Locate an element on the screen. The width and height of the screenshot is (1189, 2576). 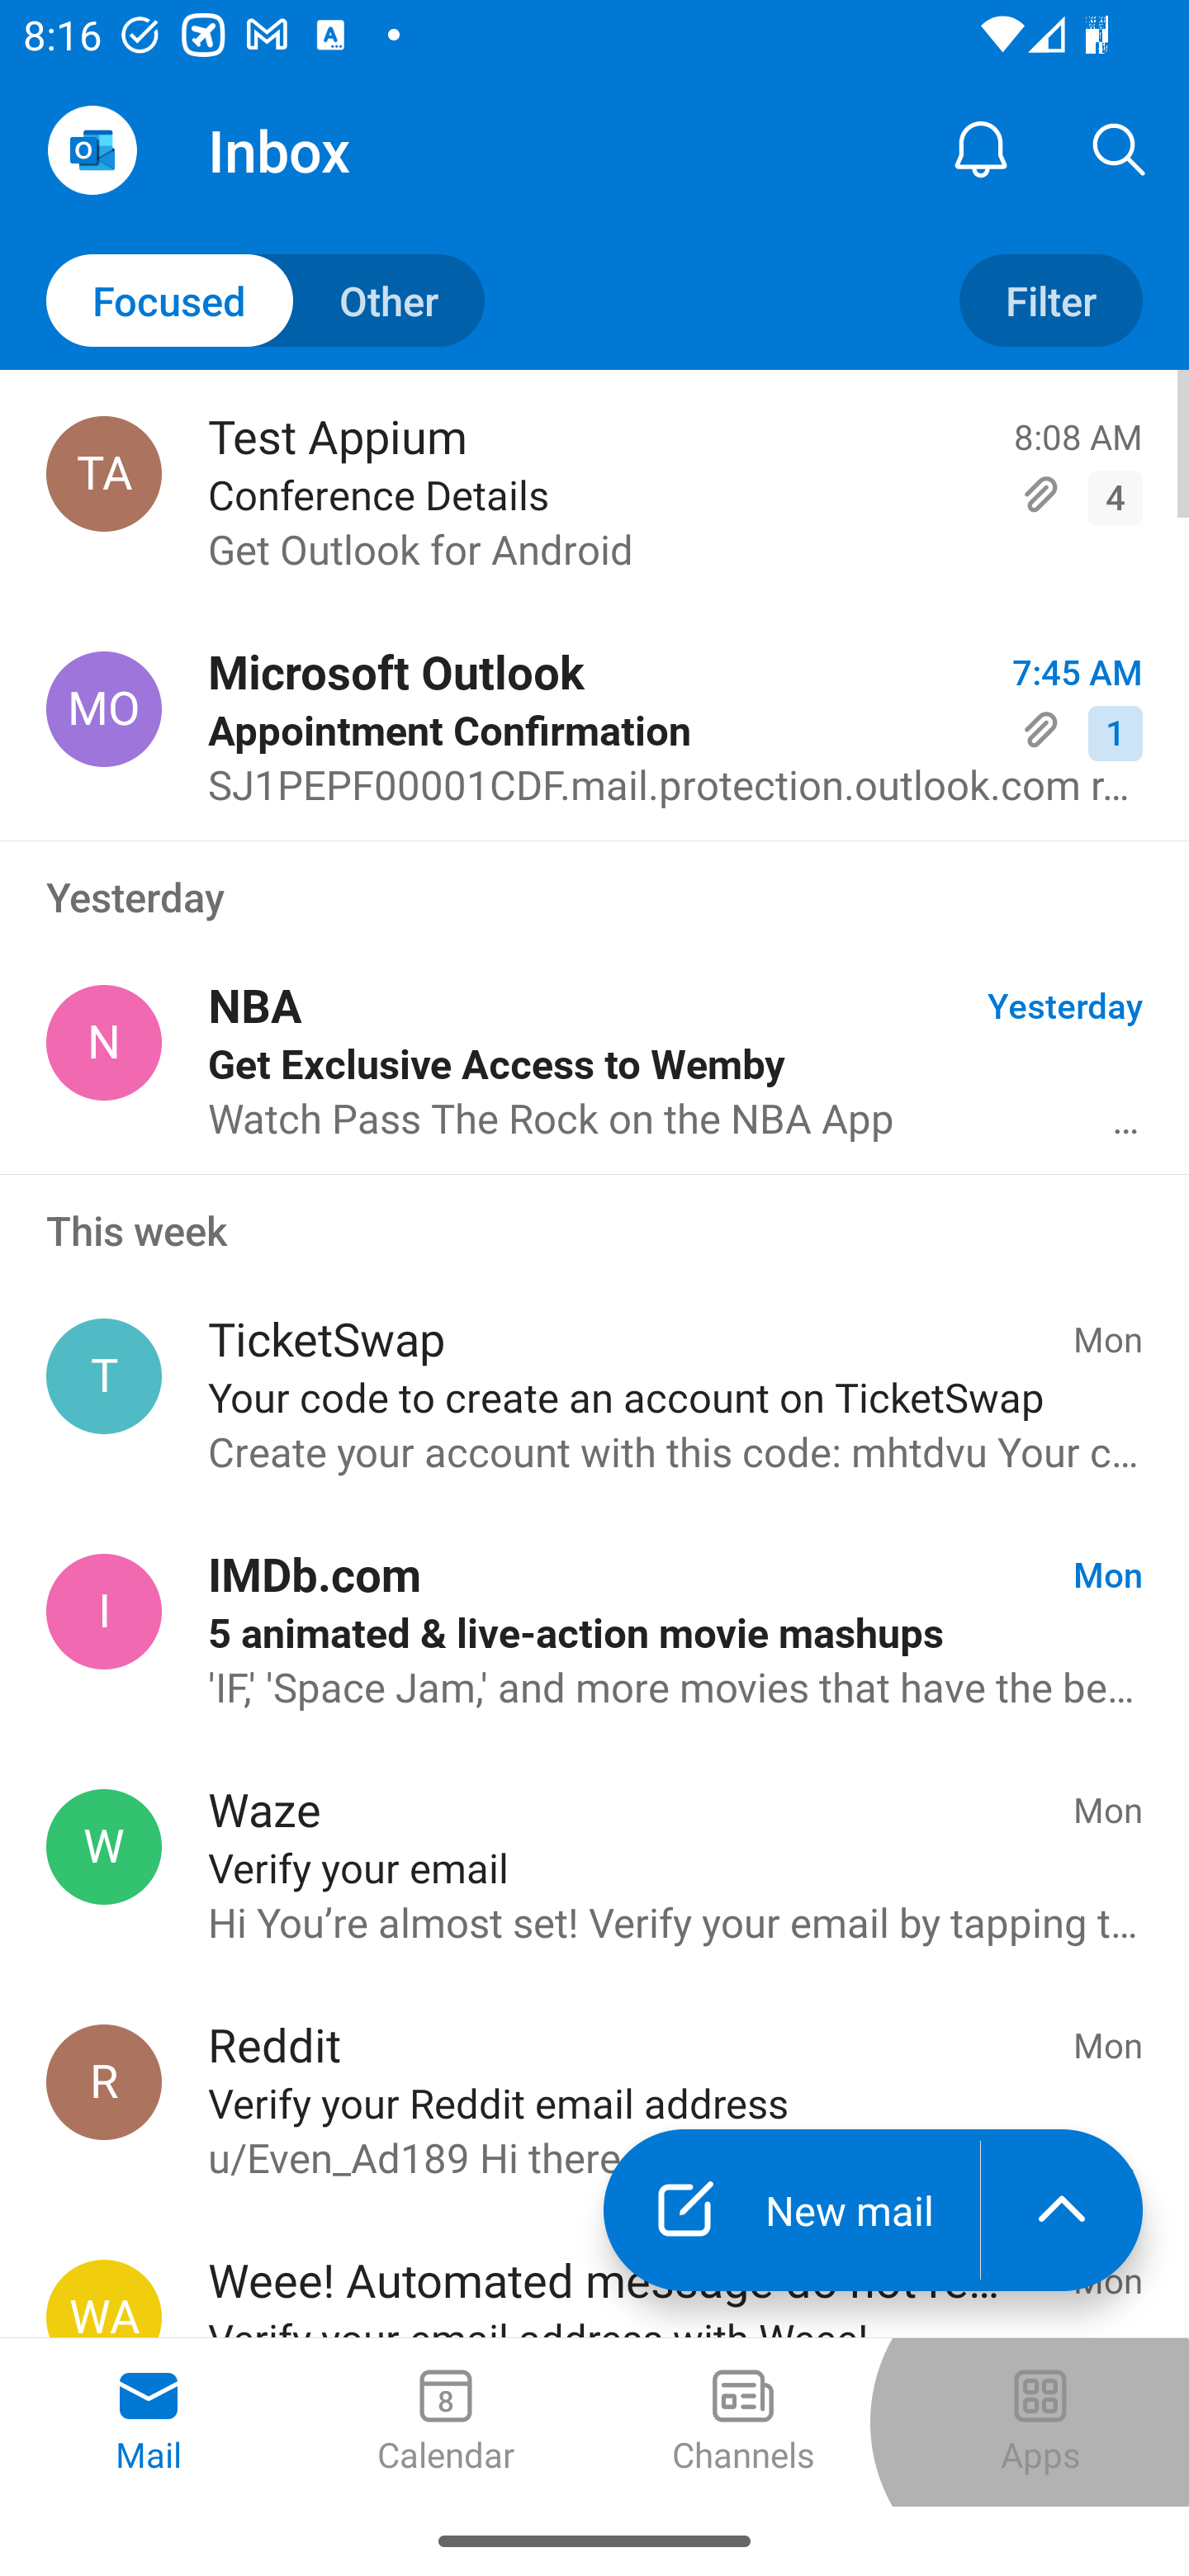
IMDb.com, do-not-reply@imdb.com is located at coordinates (104, 1611).